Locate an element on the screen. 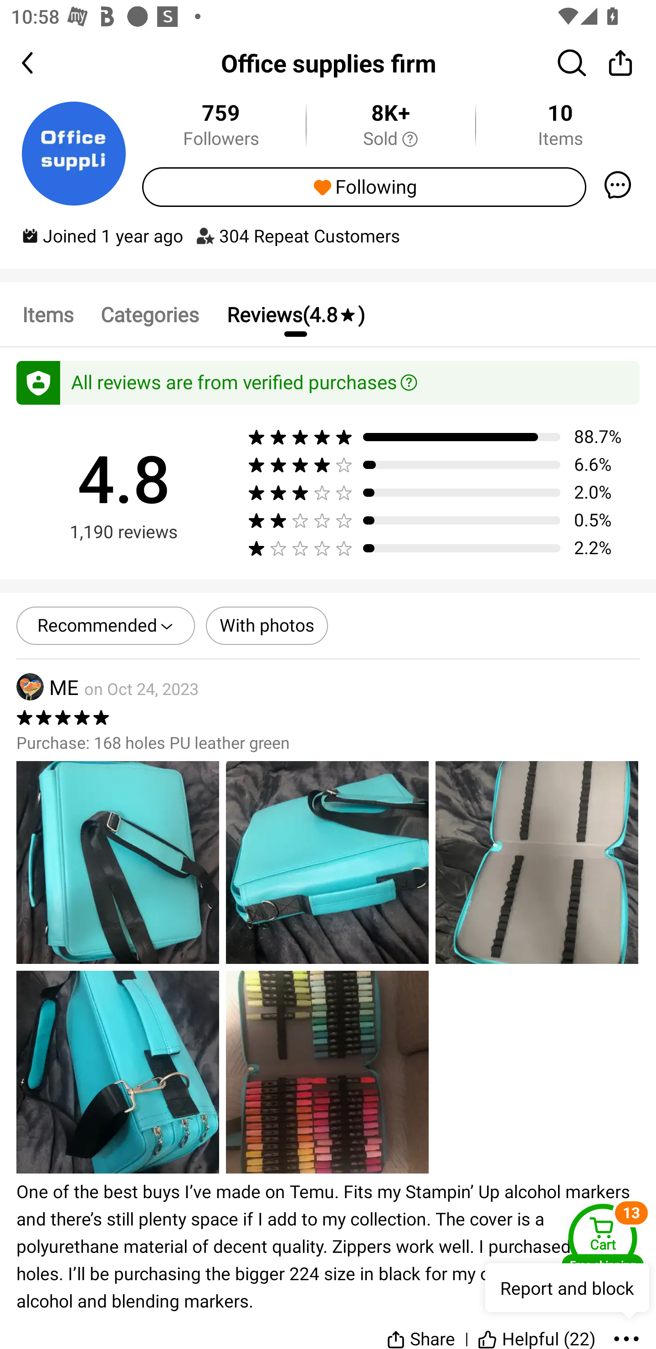  Items is located at coordinates (47, 314).